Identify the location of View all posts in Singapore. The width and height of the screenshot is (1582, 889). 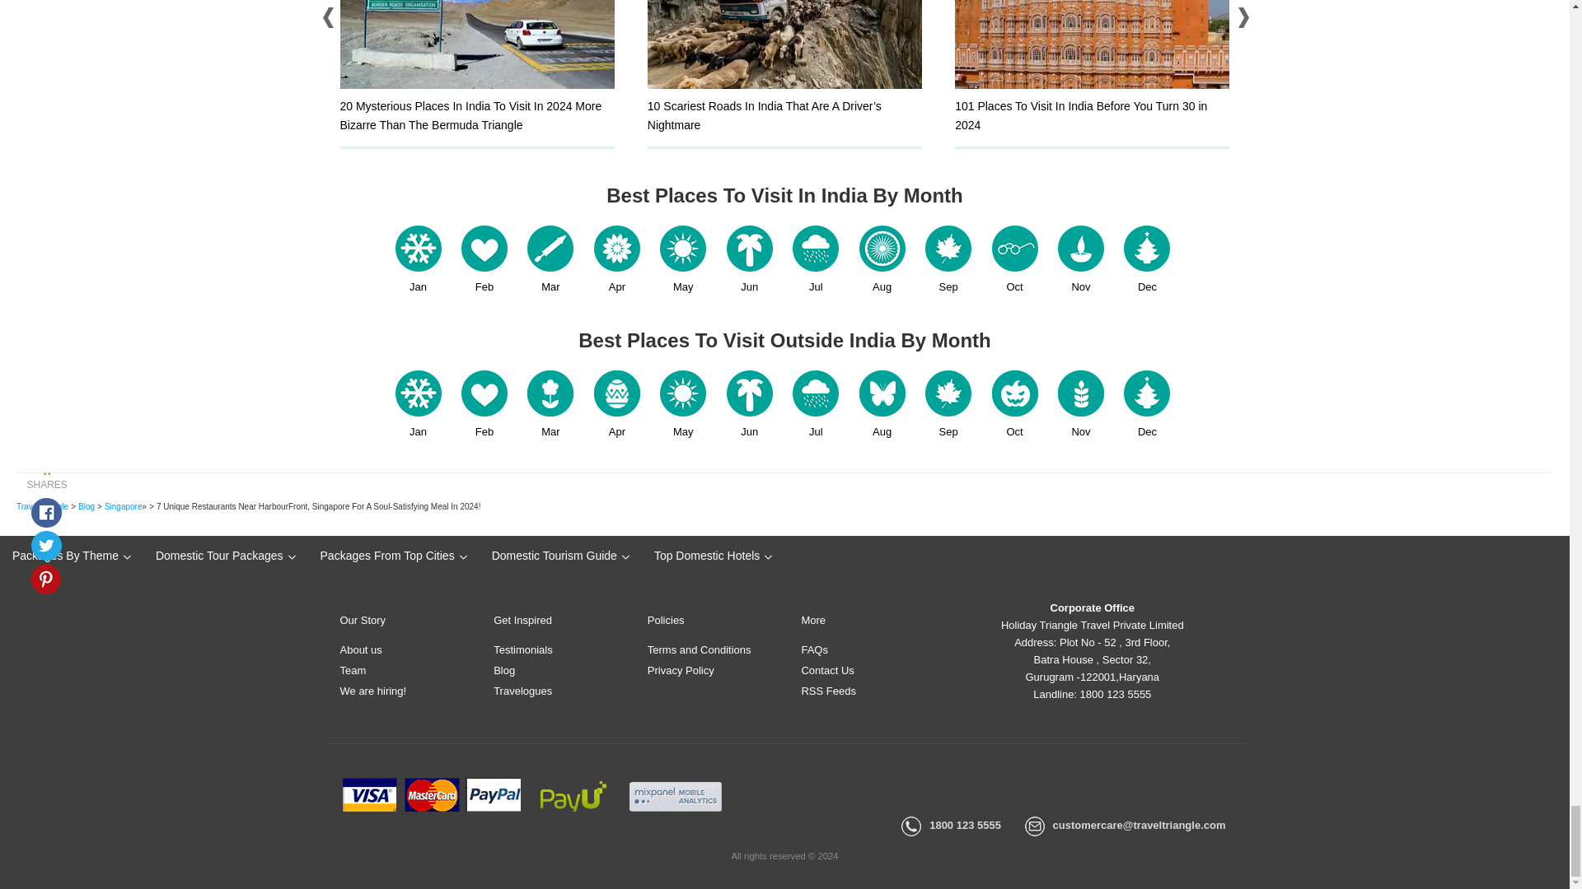
(123, 507).